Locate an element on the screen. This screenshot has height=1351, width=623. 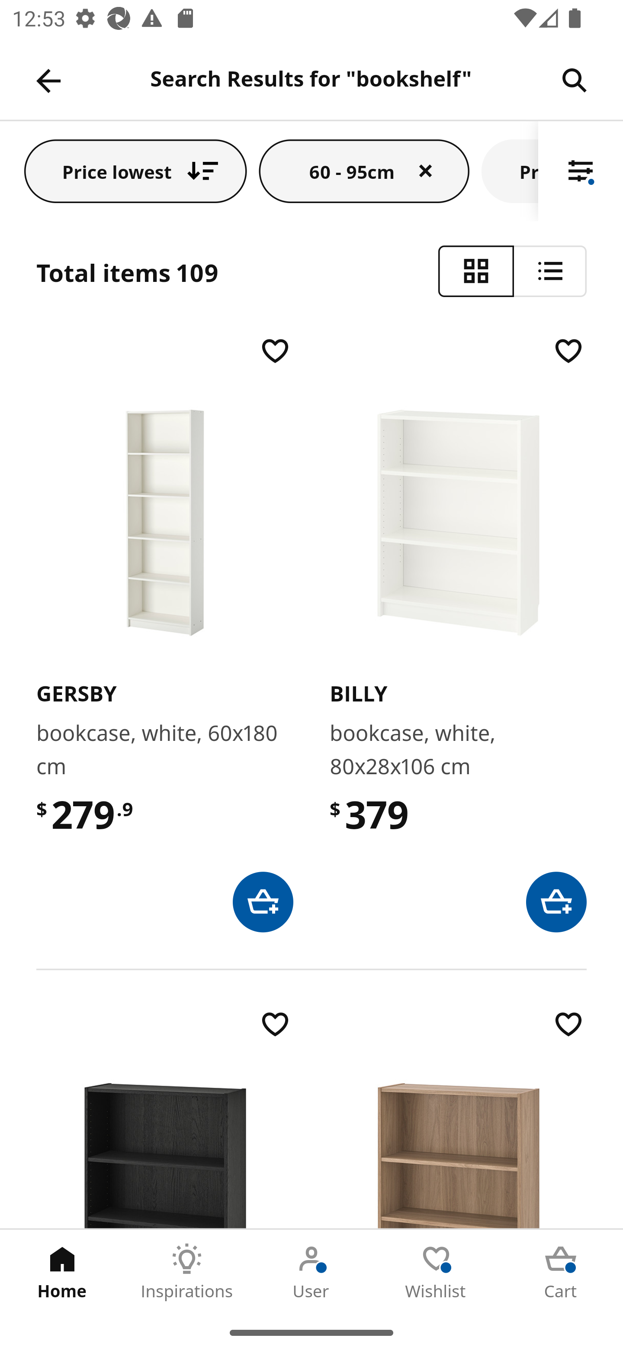
Inspirations
Tab 2 of 5 is located at coordinates (187, 1272).